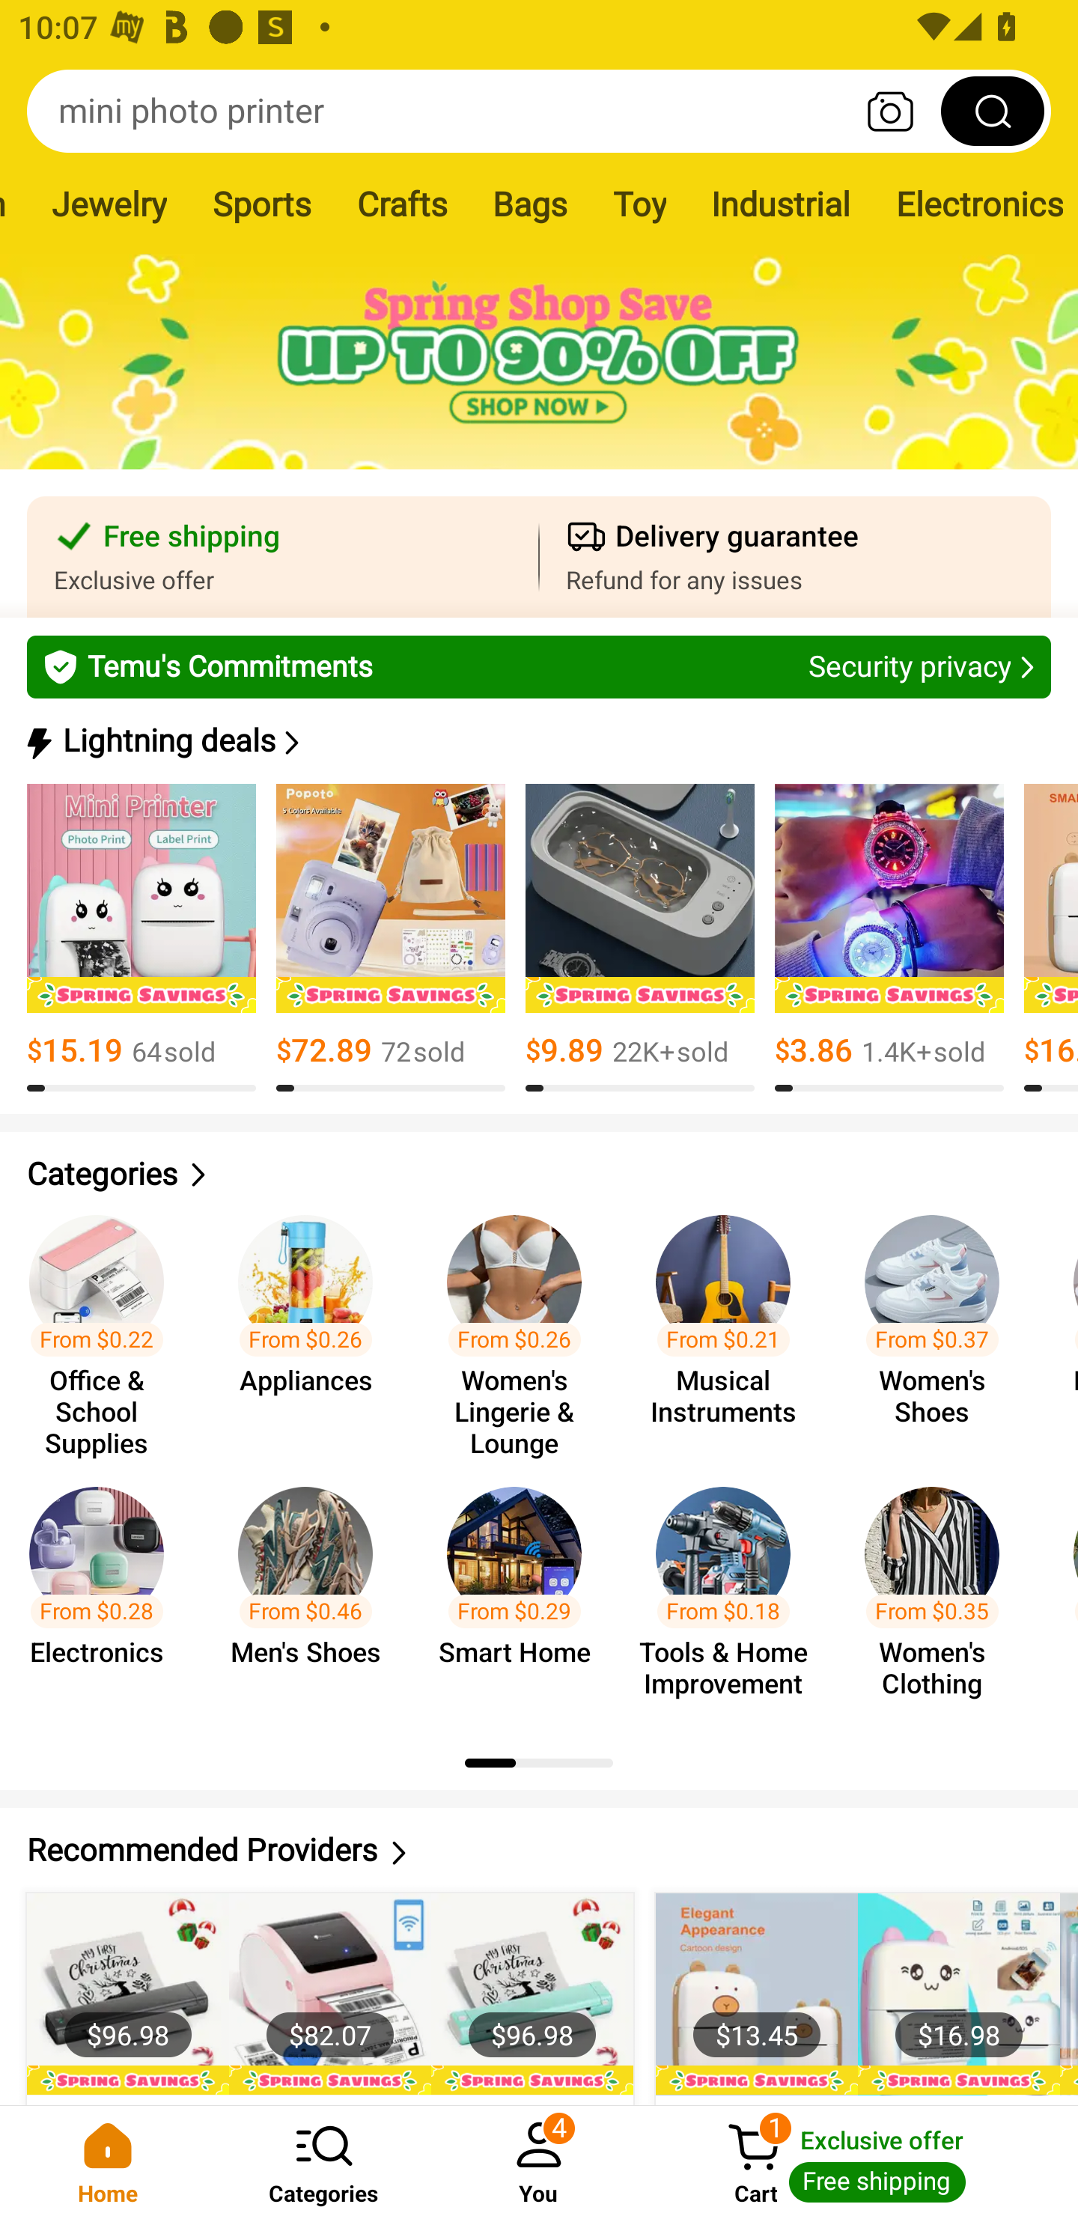 The image size is (1078, 2216). Describe the element at coordinates (529, 204) in the screenshot. I see `Bags` at that location.